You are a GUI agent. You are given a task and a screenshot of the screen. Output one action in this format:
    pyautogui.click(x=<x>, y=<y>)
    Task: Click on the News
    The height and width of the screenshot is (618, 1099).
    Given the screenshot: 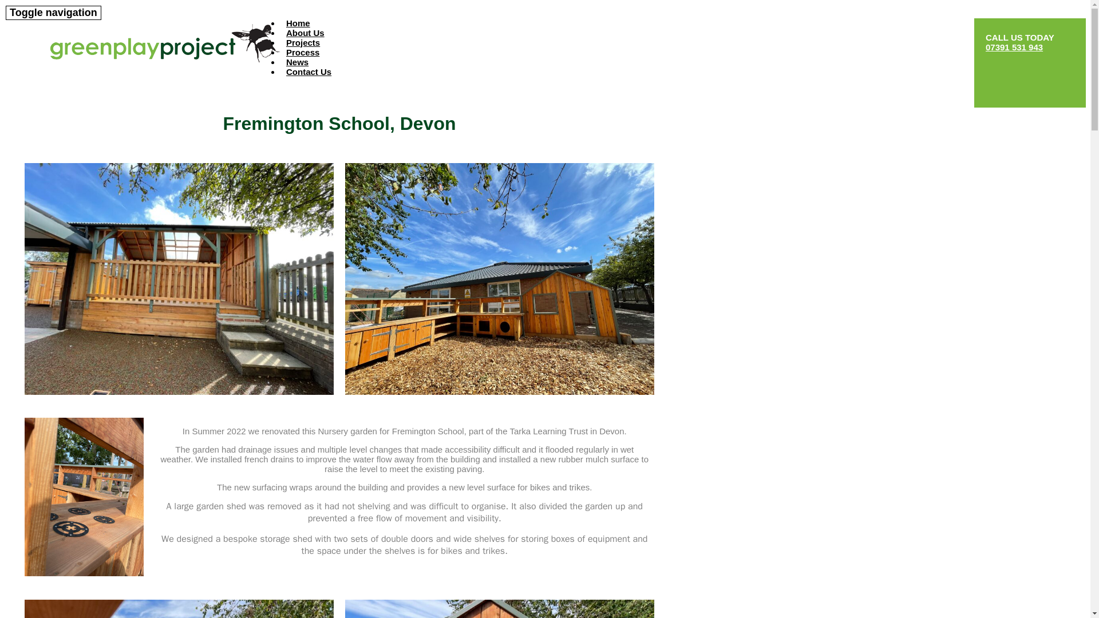 What is the action you would take?
    pyautogui.click(x=297, y=61)
    